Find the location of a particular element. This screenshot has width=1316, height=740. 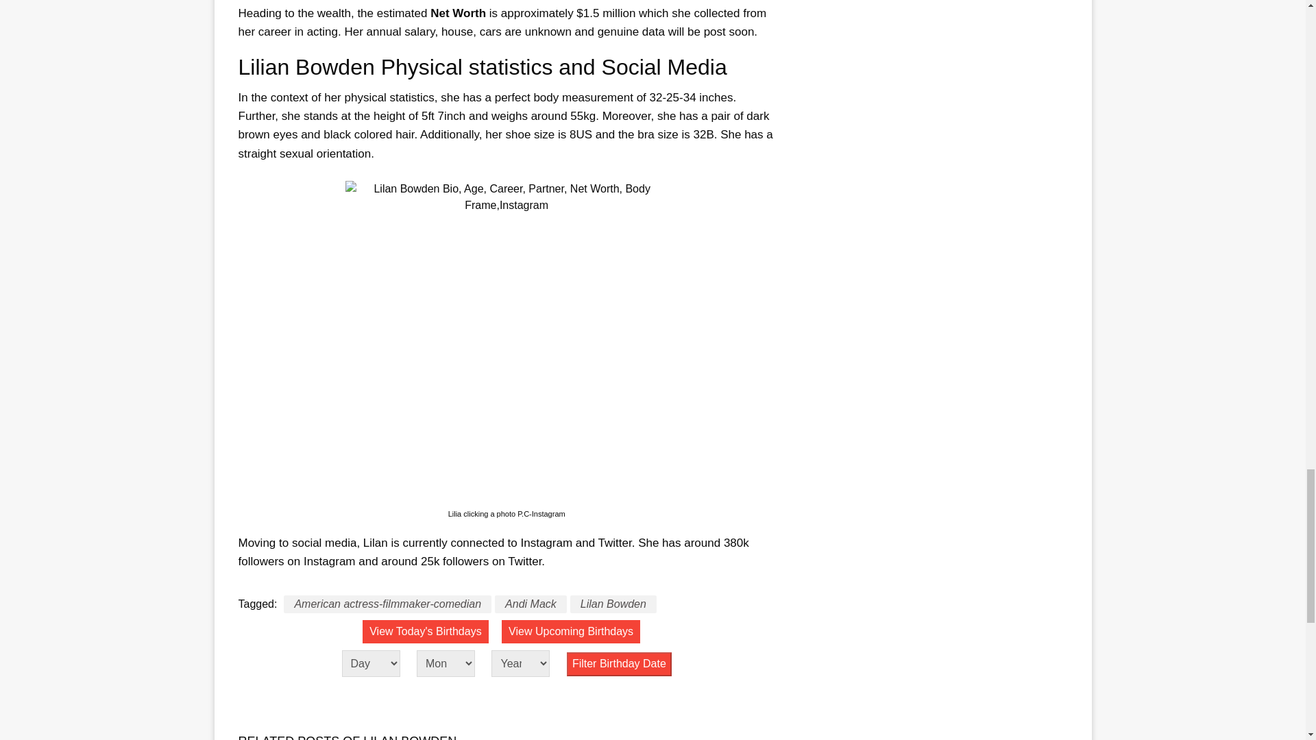

Filter Birthday Date is located at coordinates (619, 664).